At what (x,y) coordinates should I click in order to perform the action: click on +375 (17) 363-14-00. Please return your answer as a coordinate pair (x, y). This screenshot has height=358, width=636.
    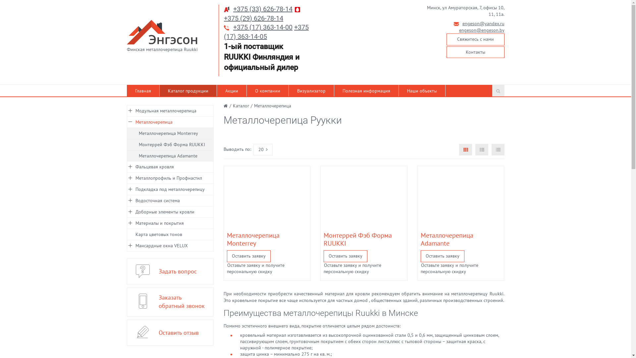
    Looking at the image, I should click on (263, 27).